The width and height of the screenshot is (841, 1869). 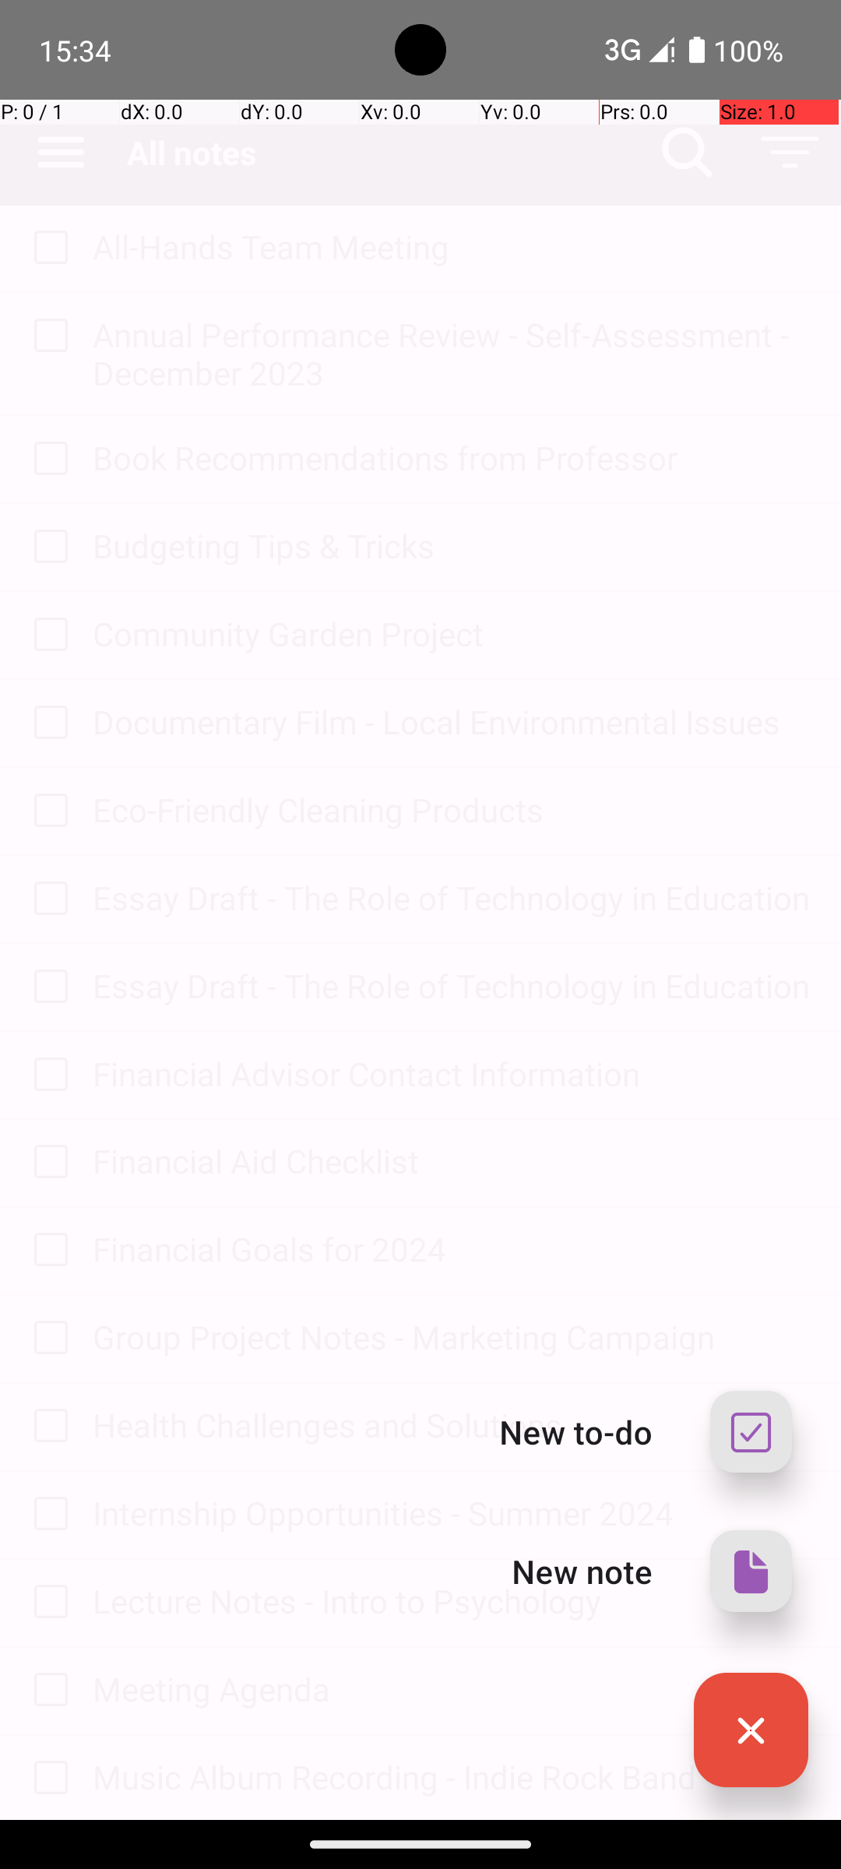 I want to click on to-do: Book Recommendations from Professor, so click(x=47, y=459).